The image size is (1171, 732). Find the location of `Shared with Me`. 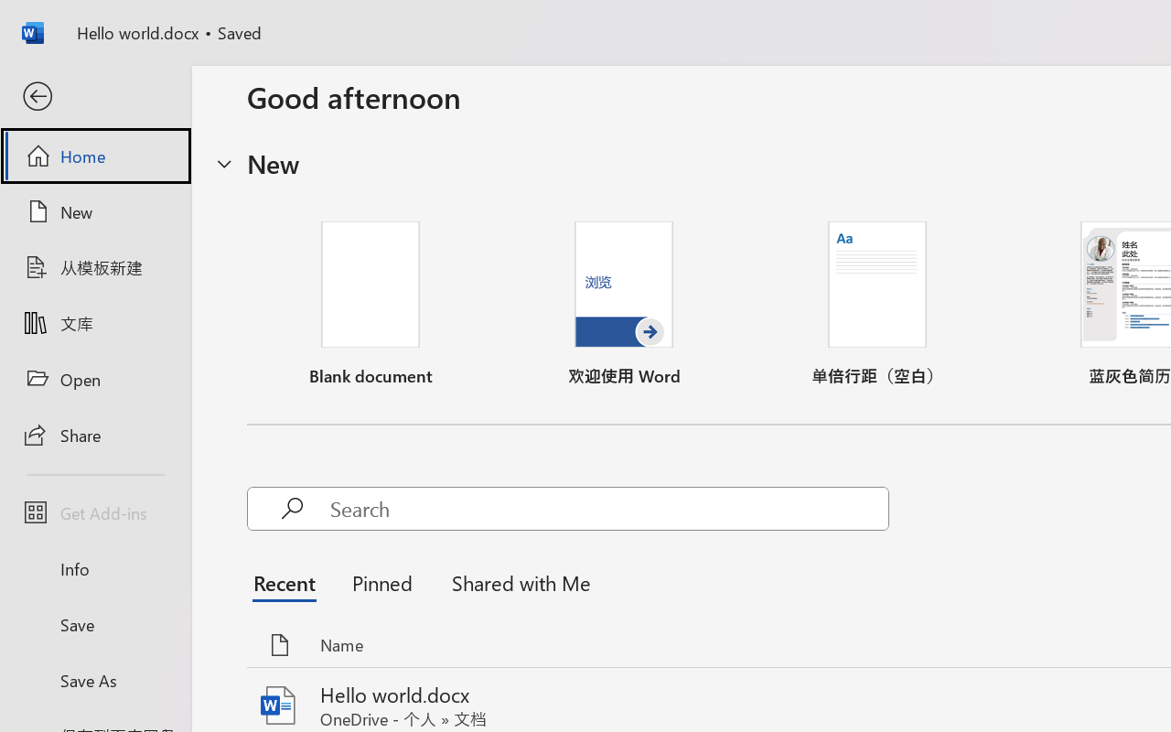

Shared with Me is located at coordinates (516, 582).